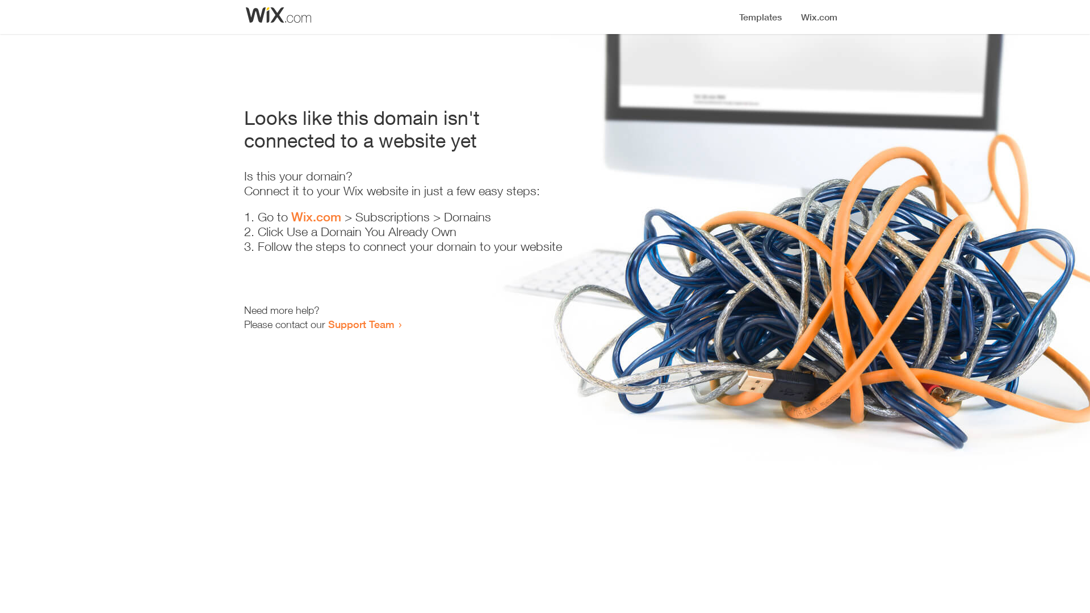  What do you see at coordinates (361, 324) in the screenshot?
I see `Support Team` at bounding box center [361, 324].